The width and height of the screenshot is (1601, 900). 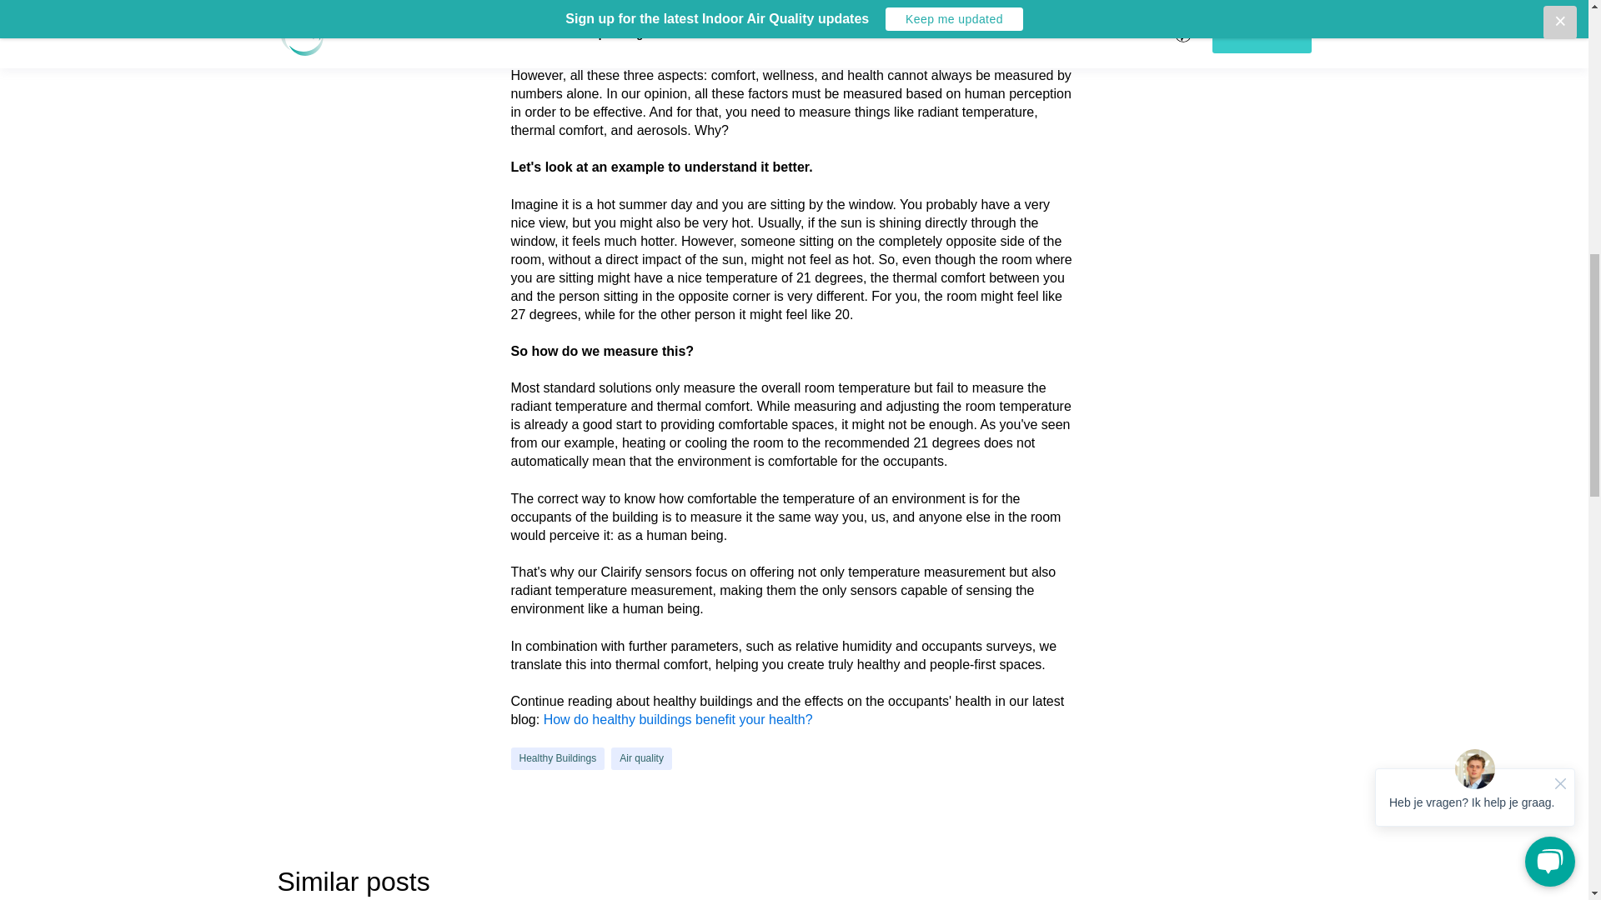 What do you see at coordinates (557, 758) in the screenshot?
I see `Healthy Buildings` at bounding box center [557, 758].